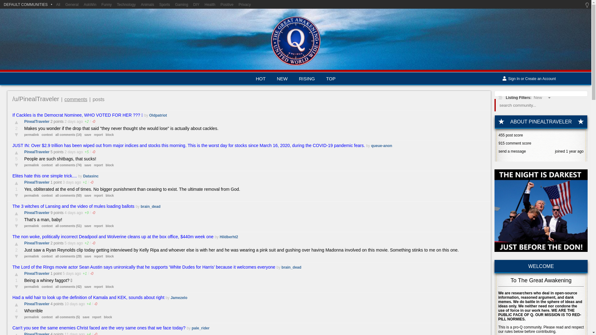  I want to click on Fri Aug 02 04:28:04 GMT 2024, so click(68, 182).